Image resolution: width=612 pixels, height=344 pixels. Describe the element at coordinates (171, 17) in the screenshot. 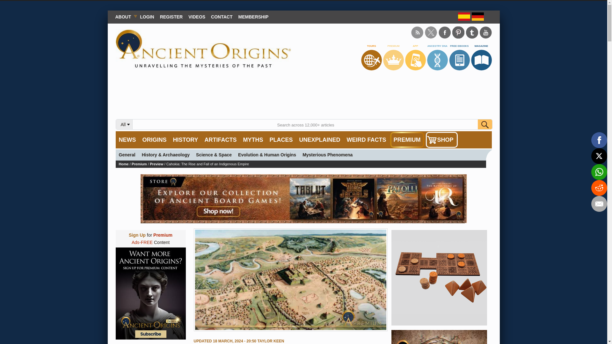

I see `Become a registered user` at that location.